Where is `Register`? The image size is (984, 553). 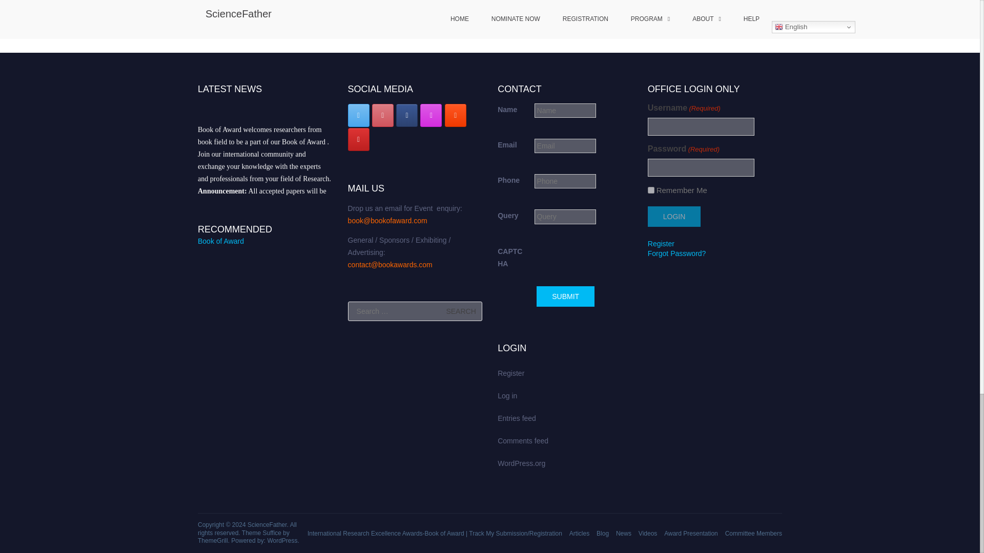 Register is located at coordinates (661, 507).